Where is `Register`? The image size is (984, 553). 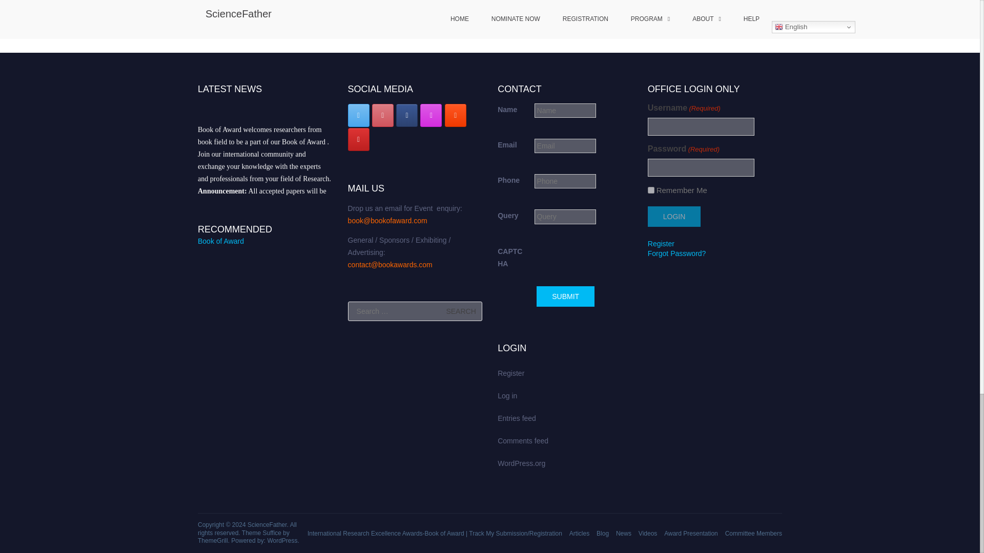 Register is located at coordinates (661, 507).